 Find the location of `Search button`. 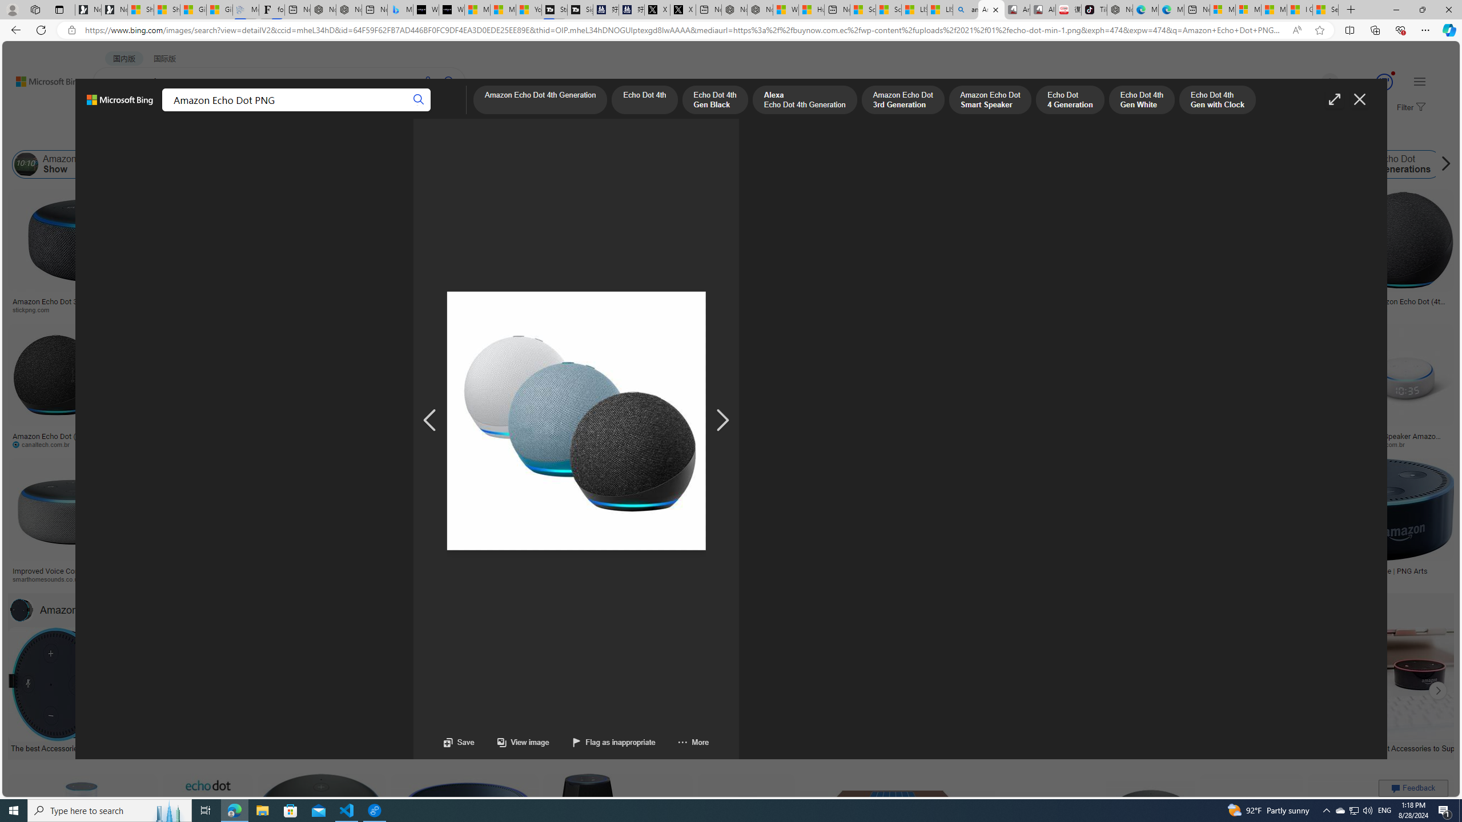

Search button is located at coordinates (449, 81).